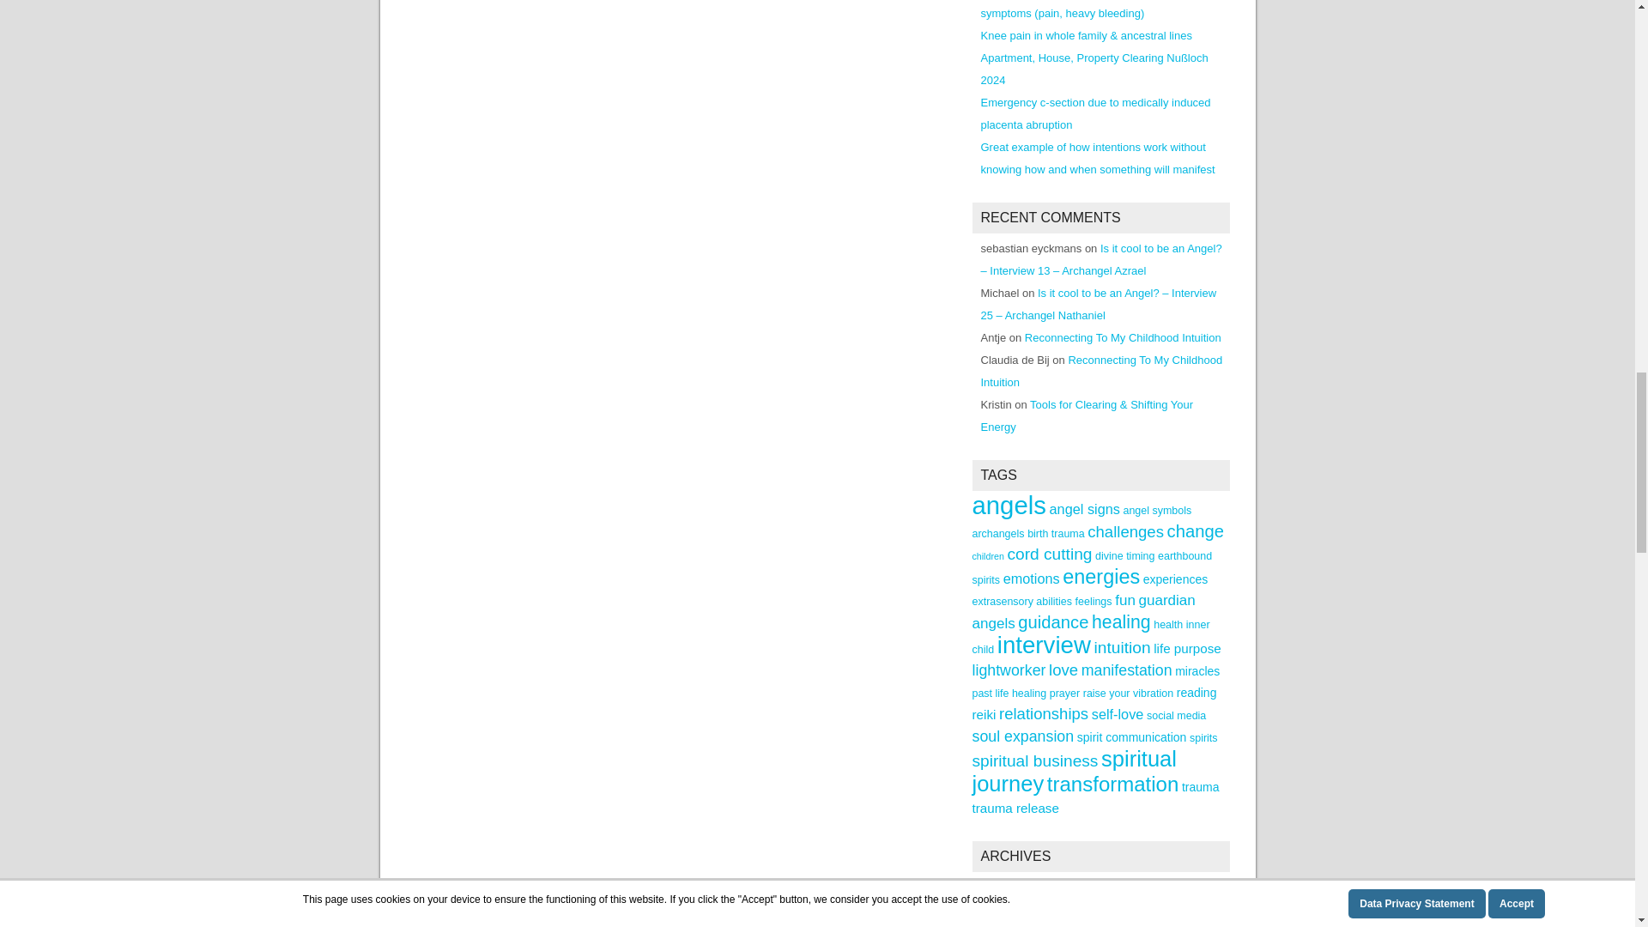  Describe the element at coordinates (1085, 508) in the screenshot. I see `angel signs` at that location.